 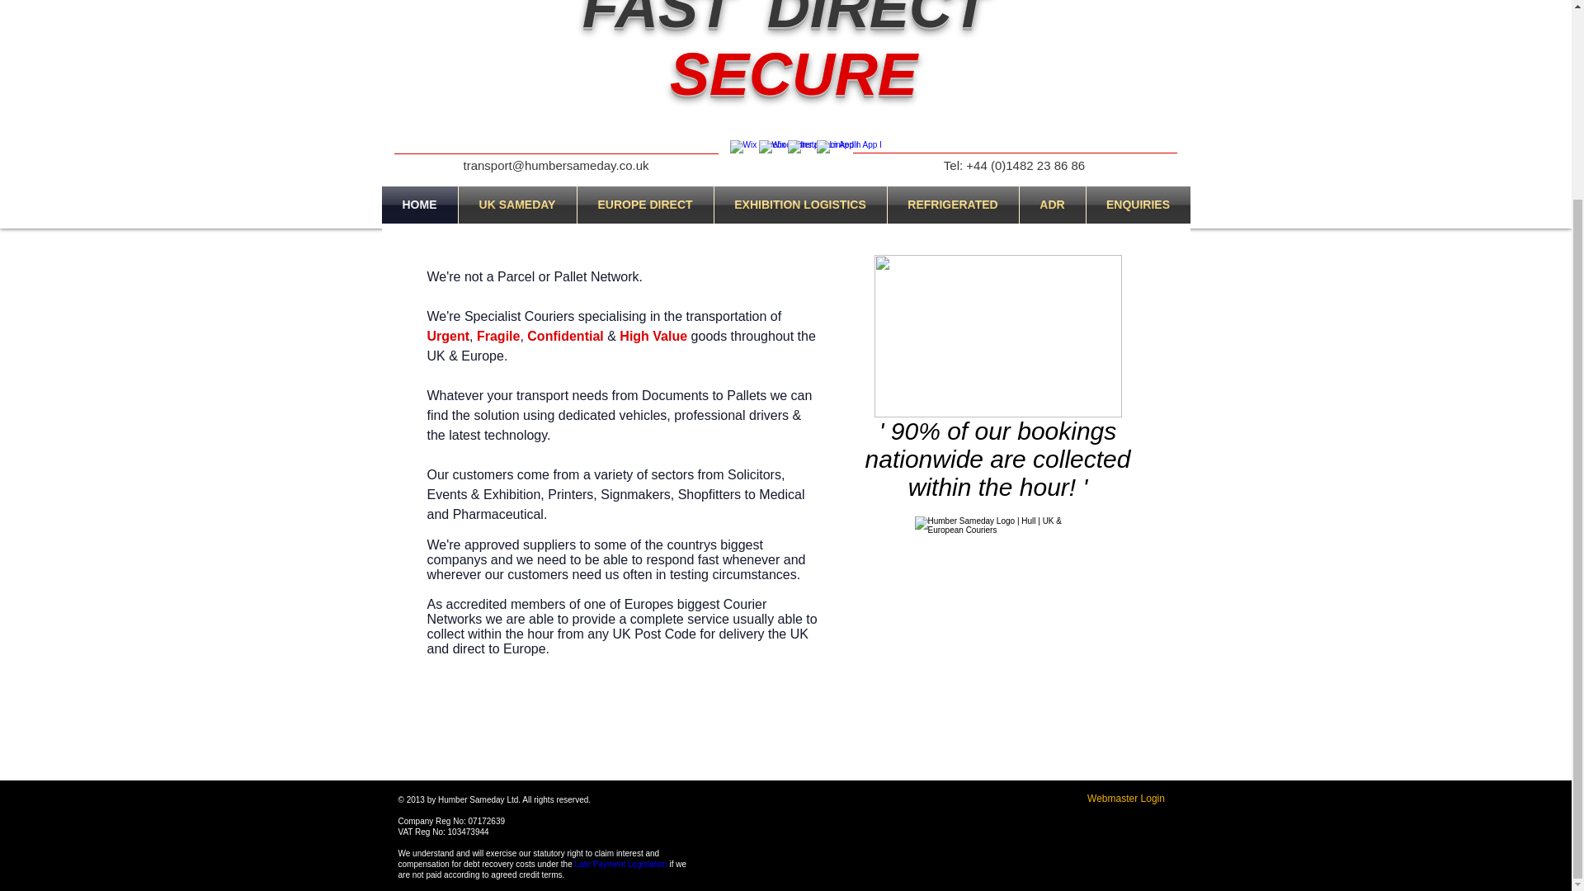 What do you see at coordinates (645, 205) in the screenshot?
I see `EUROPE DIRECT` at bounding box center [645, 205].